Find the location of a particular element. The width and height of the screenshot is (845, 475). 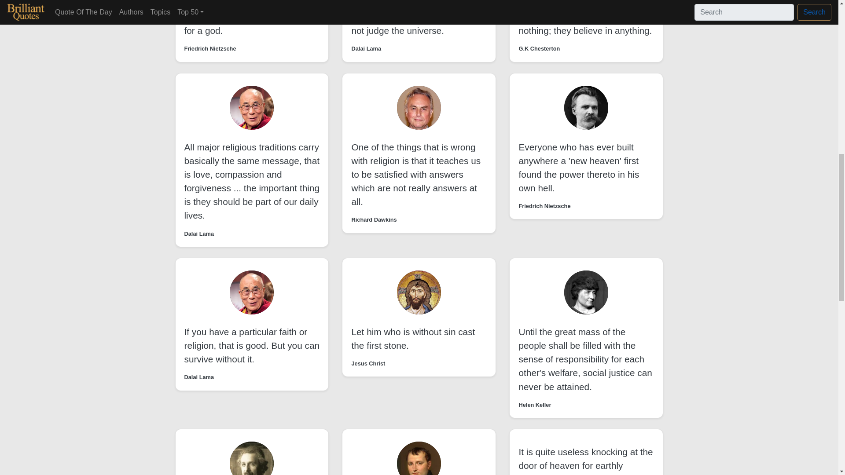

G.K Chesterton is located at coordinates (539, 48).